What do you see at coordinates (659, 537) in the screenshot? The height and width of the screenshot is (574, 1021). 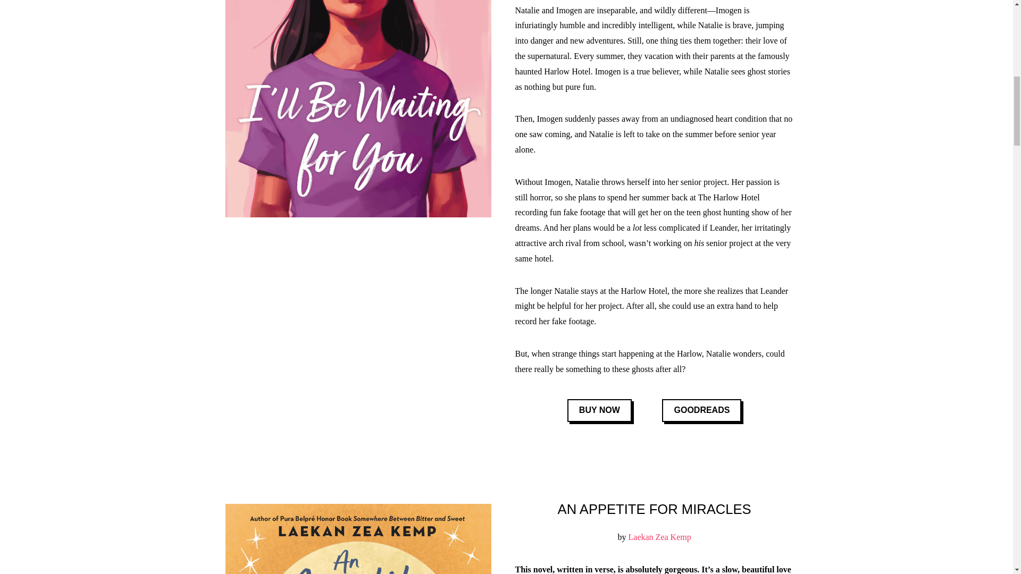 I see `Laekan Zea Kemp` at bounding box center [659, 537].